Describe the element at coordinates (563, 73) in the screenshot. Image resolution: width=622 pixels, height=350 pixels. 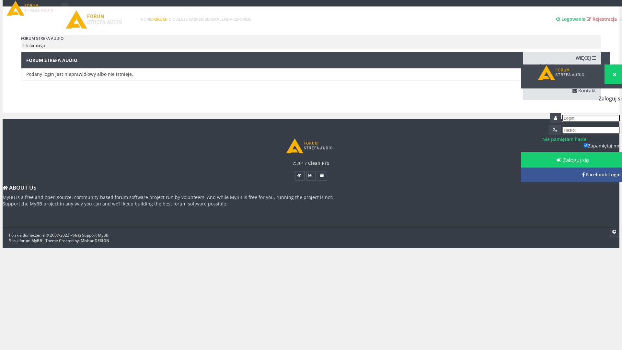
I see `FORUM STREFA AUDIO` at that location.